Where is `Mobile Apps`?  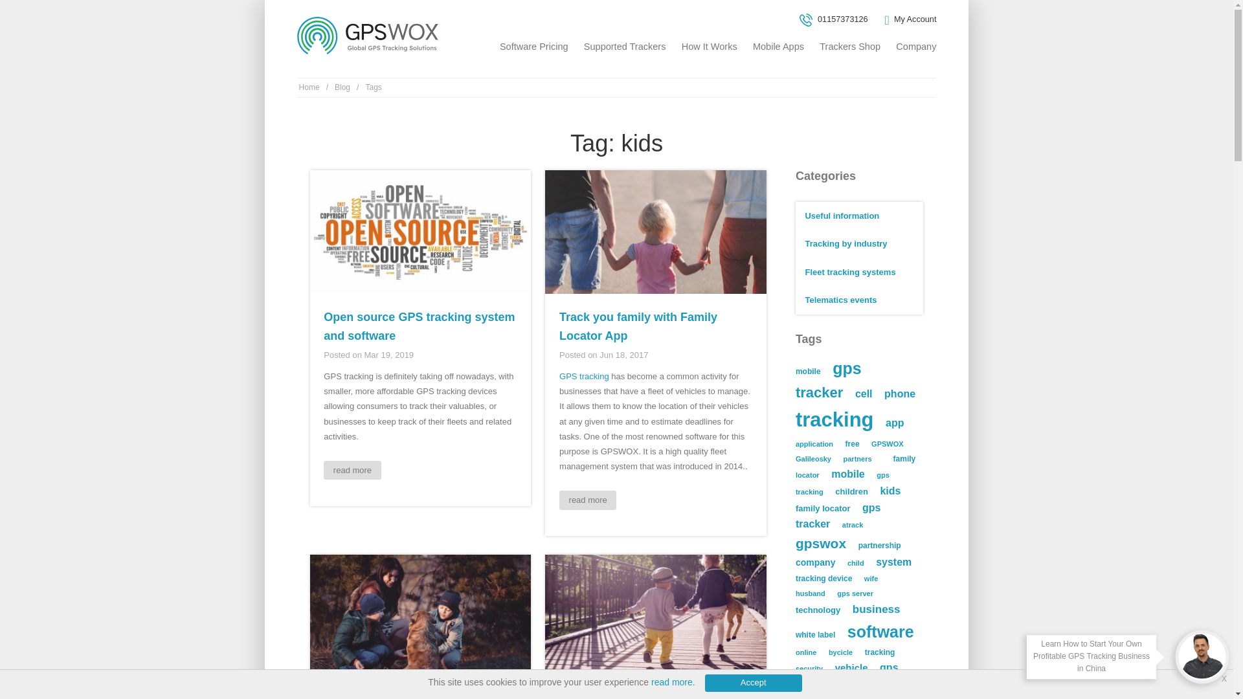
Mobile Apps is located at coordinates (778, 47).